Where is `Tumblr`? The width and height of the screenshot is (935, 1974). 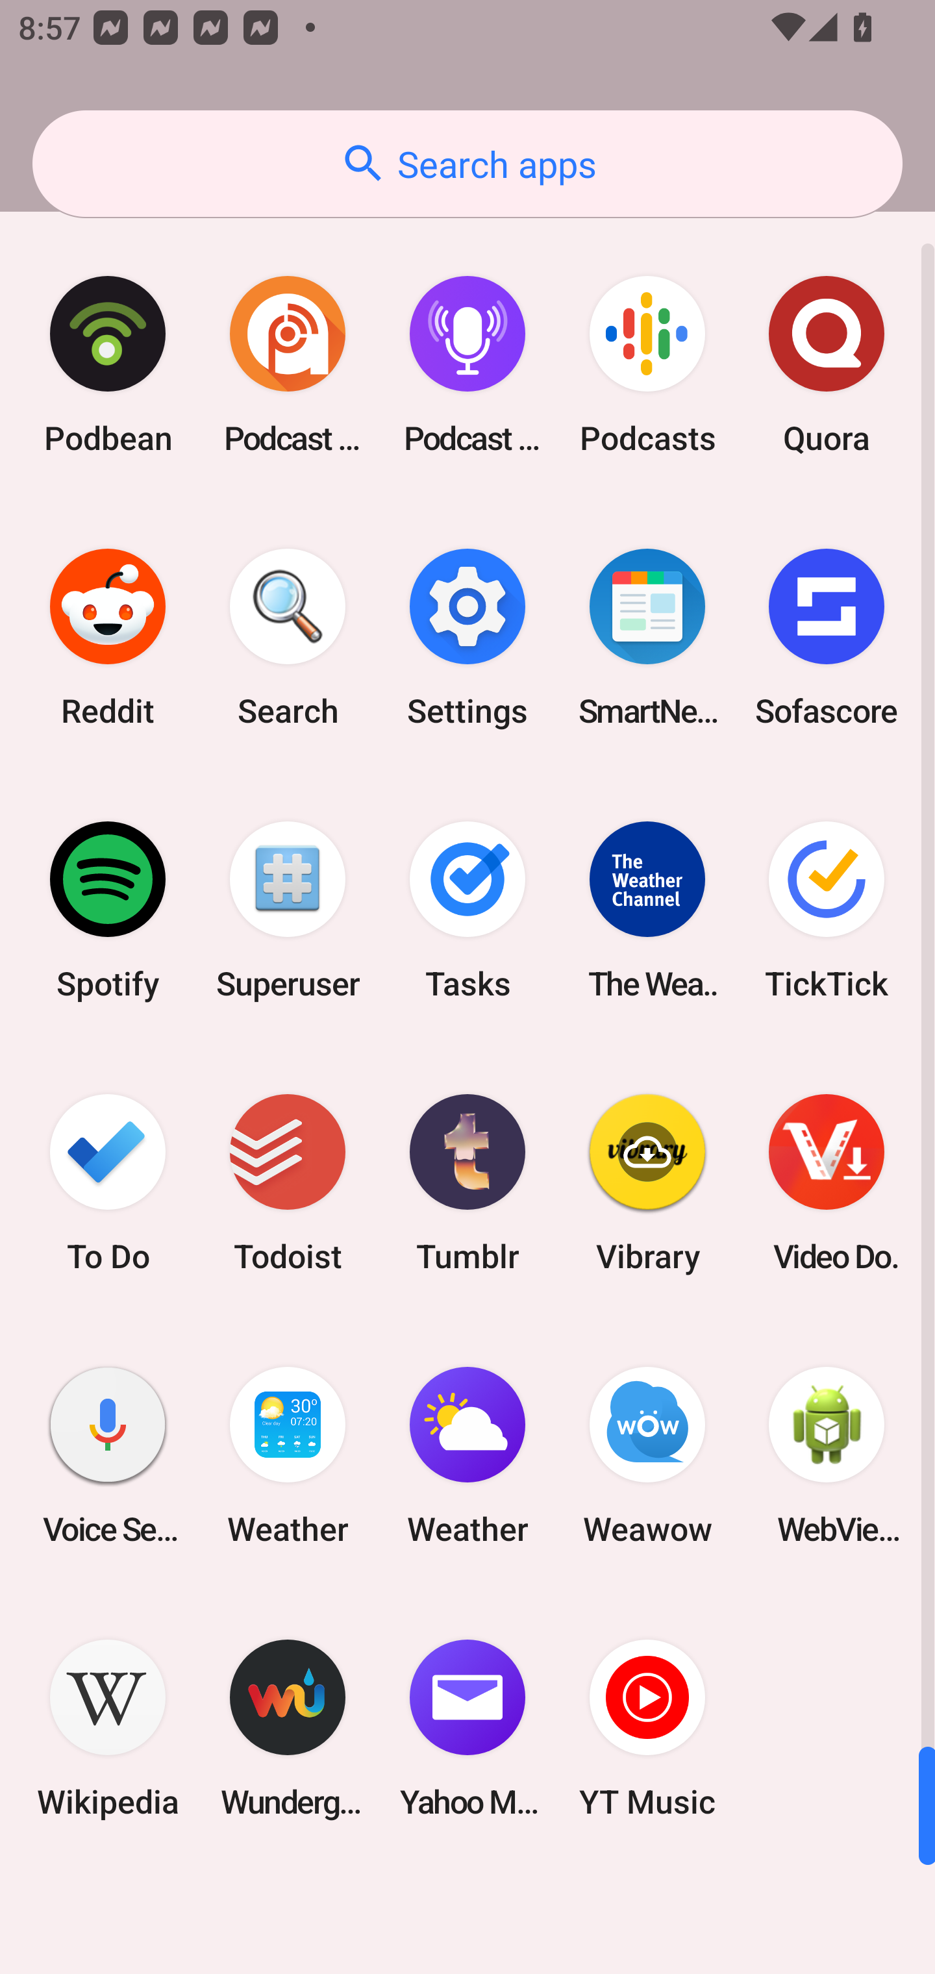 Tumblr is located at coordinates (467, 1182).